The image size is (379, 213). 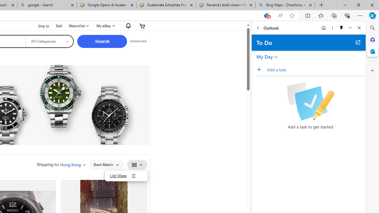 What do you see at coordinates (78, 26) in the screenshot?
I see `Watchlist` at bounding box center [78, 26].